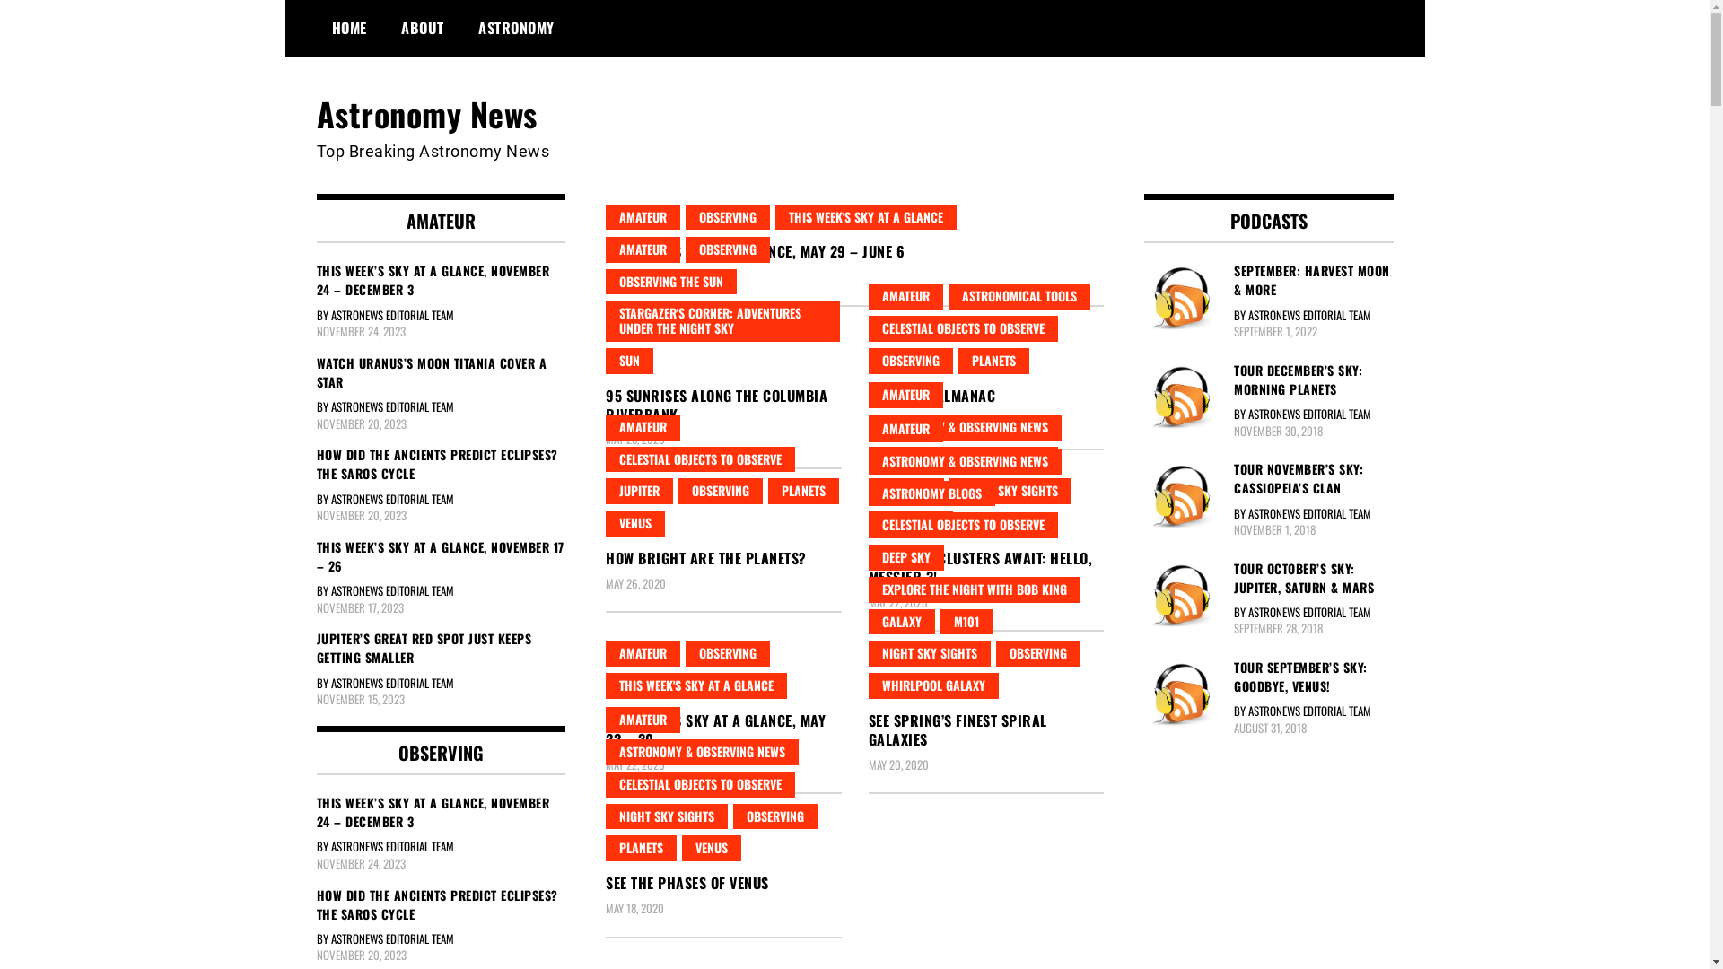  What do you see at coordinates (641, 849) in the screenshot?
I see `PLANETS` at bounding box center [641, 849].